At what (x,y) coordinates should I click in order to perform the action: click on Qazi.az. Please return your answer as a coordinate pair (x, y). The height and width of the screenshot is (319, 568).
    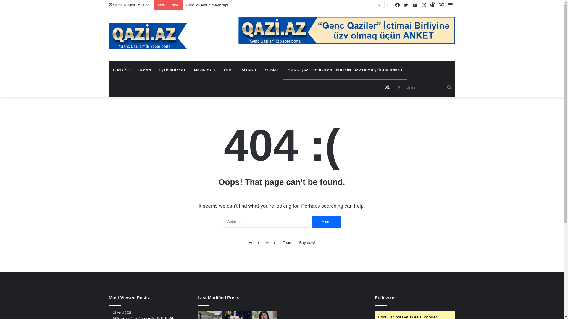
    Looking at the image, I should click on (148, 36).